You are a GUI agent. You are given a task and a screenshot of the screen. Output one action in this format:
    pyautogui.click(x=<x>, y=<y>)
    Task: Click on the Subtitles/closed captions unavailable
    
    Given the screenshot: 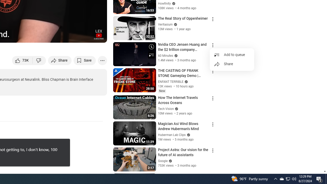 What is the action you would take?
    pyautogui.click(x=49, y=36)
    